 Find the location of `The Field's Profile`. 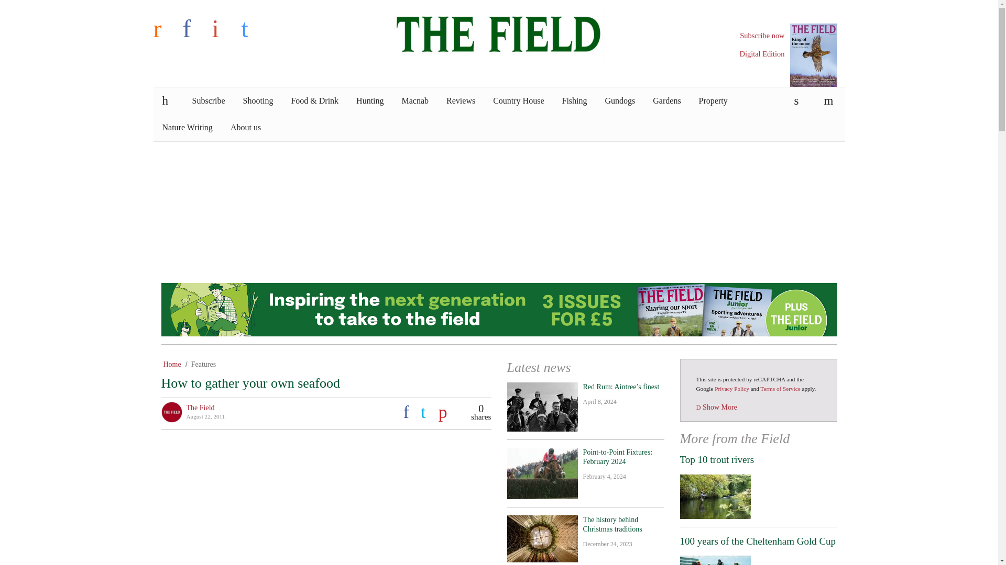

The Field's Profile is located at coordinates (200, 408).